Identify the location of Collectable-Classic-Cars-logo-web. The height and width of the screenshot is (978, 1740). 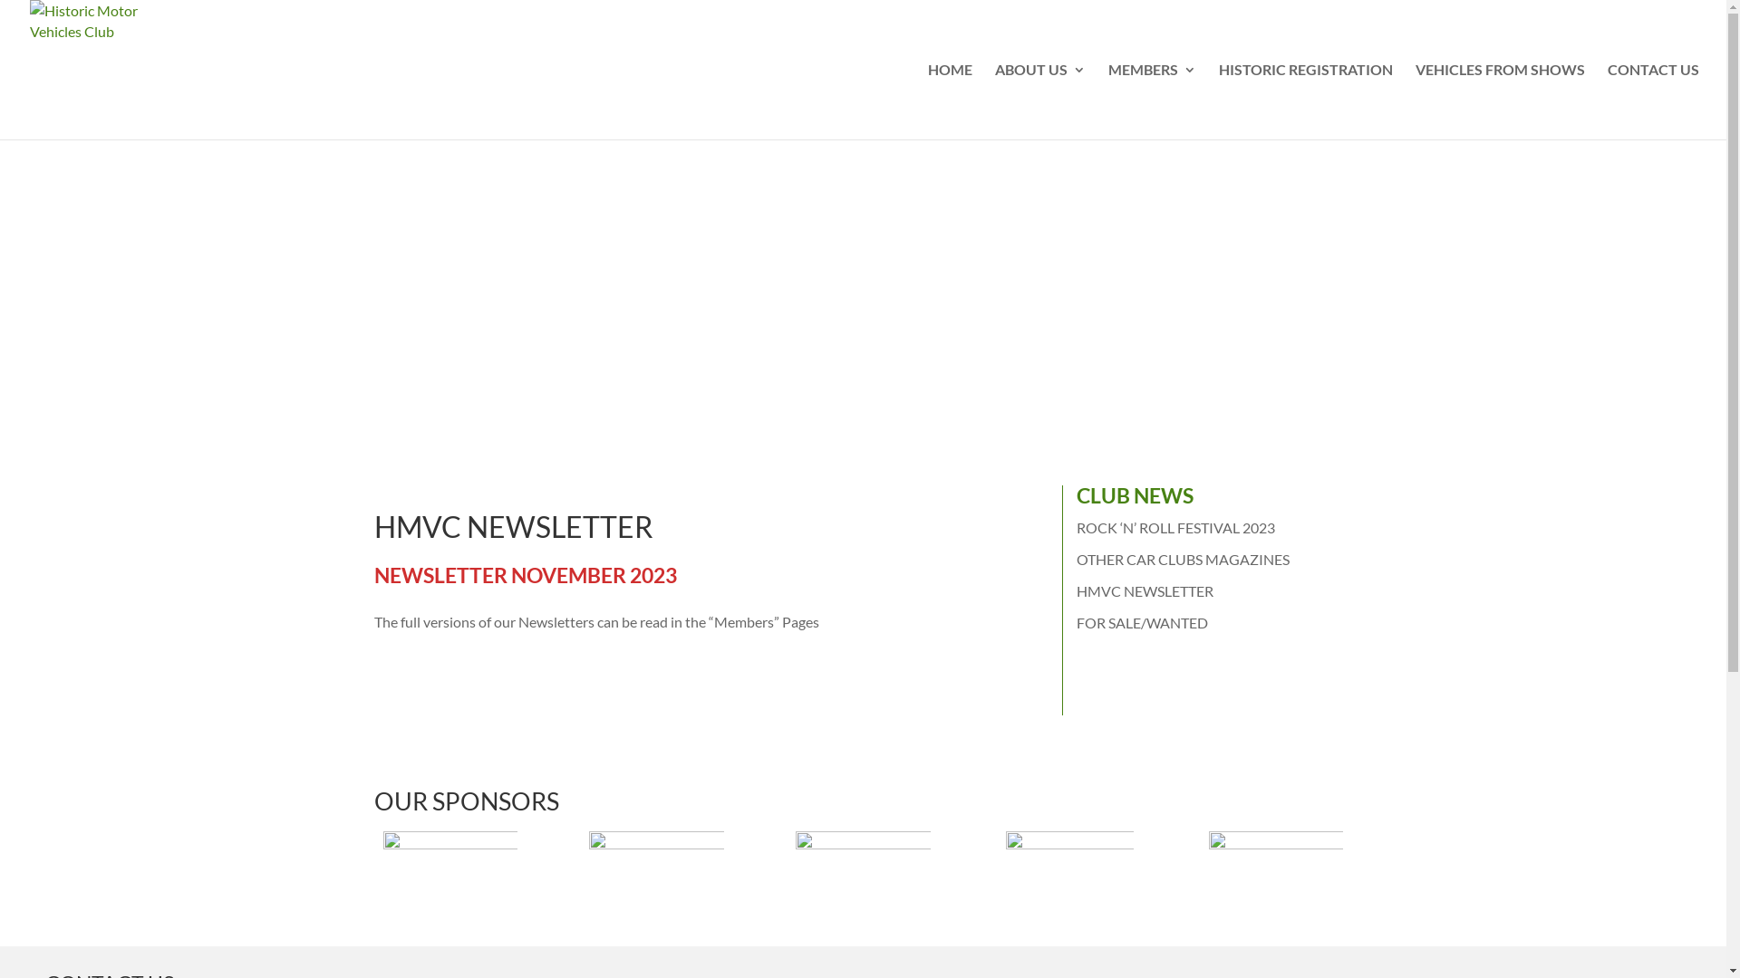
(1276, 867).